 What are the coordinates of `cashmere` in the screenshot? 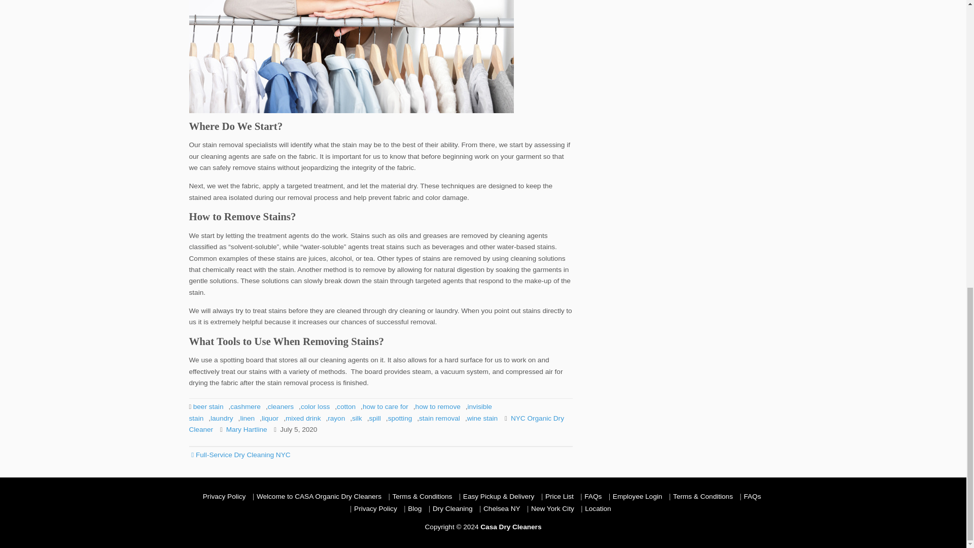 It's located at (246, 406).